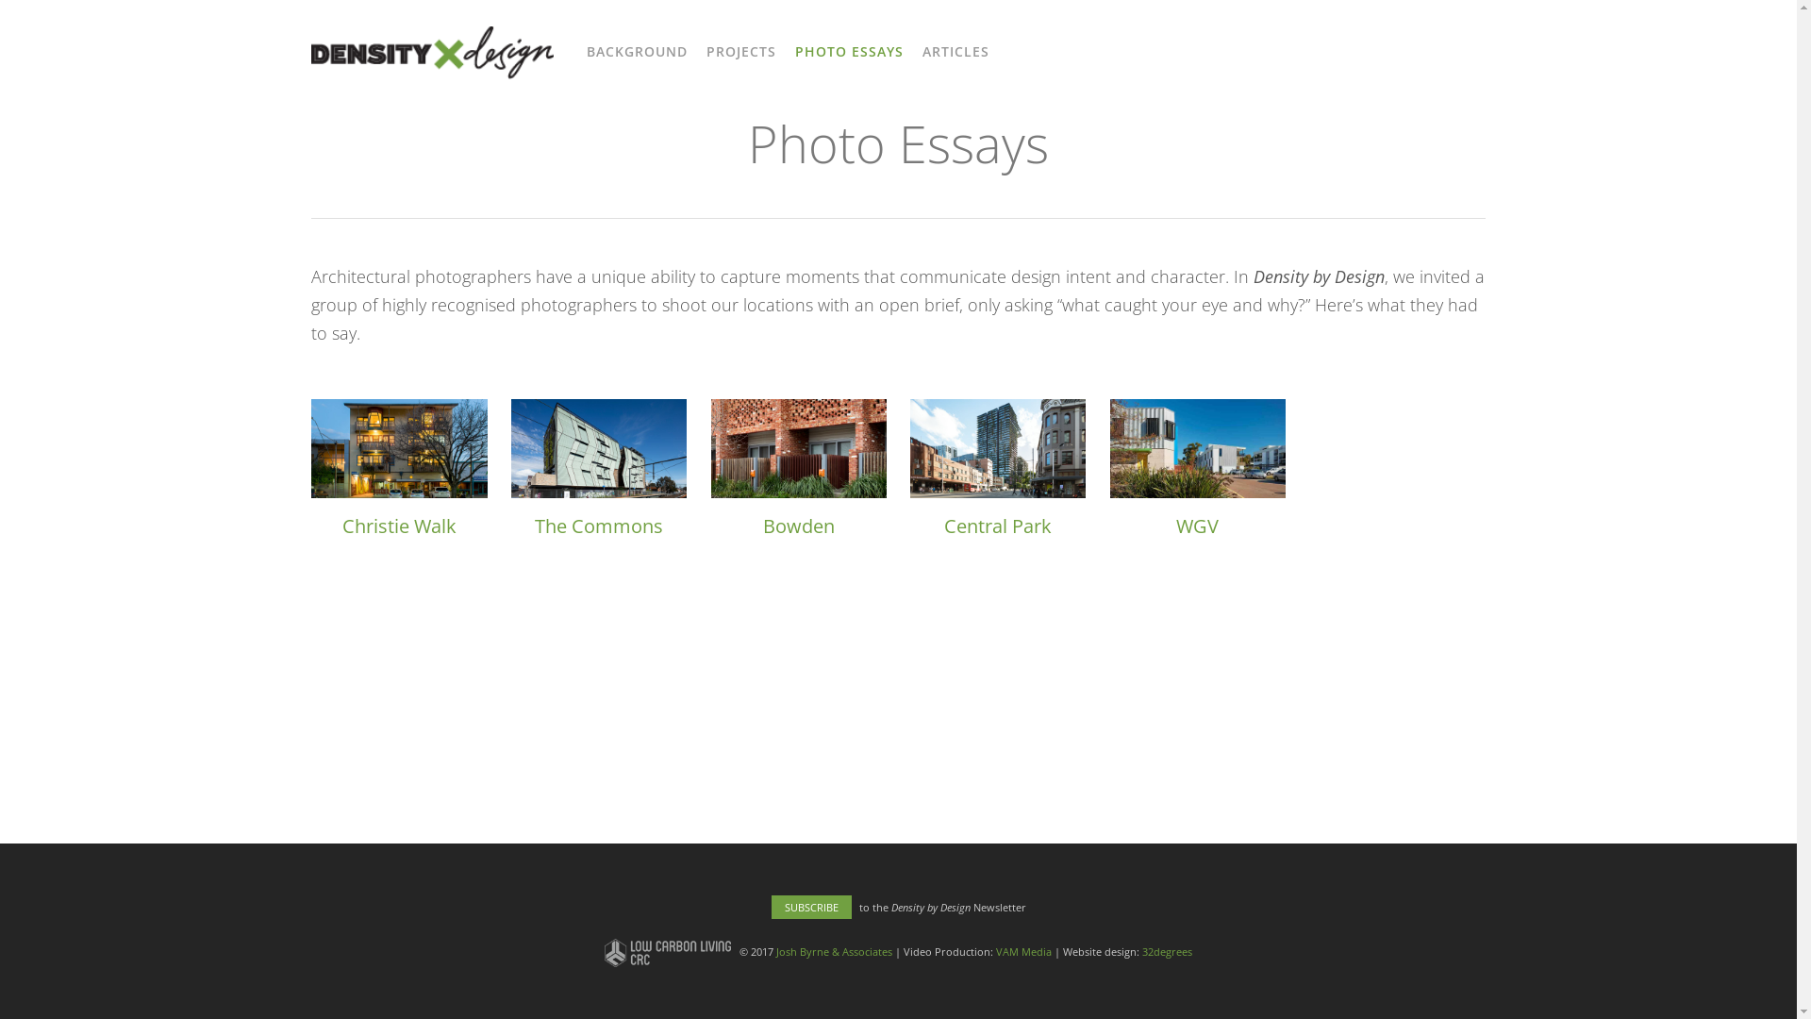  I want to click on Bowden, so click(799, 526).